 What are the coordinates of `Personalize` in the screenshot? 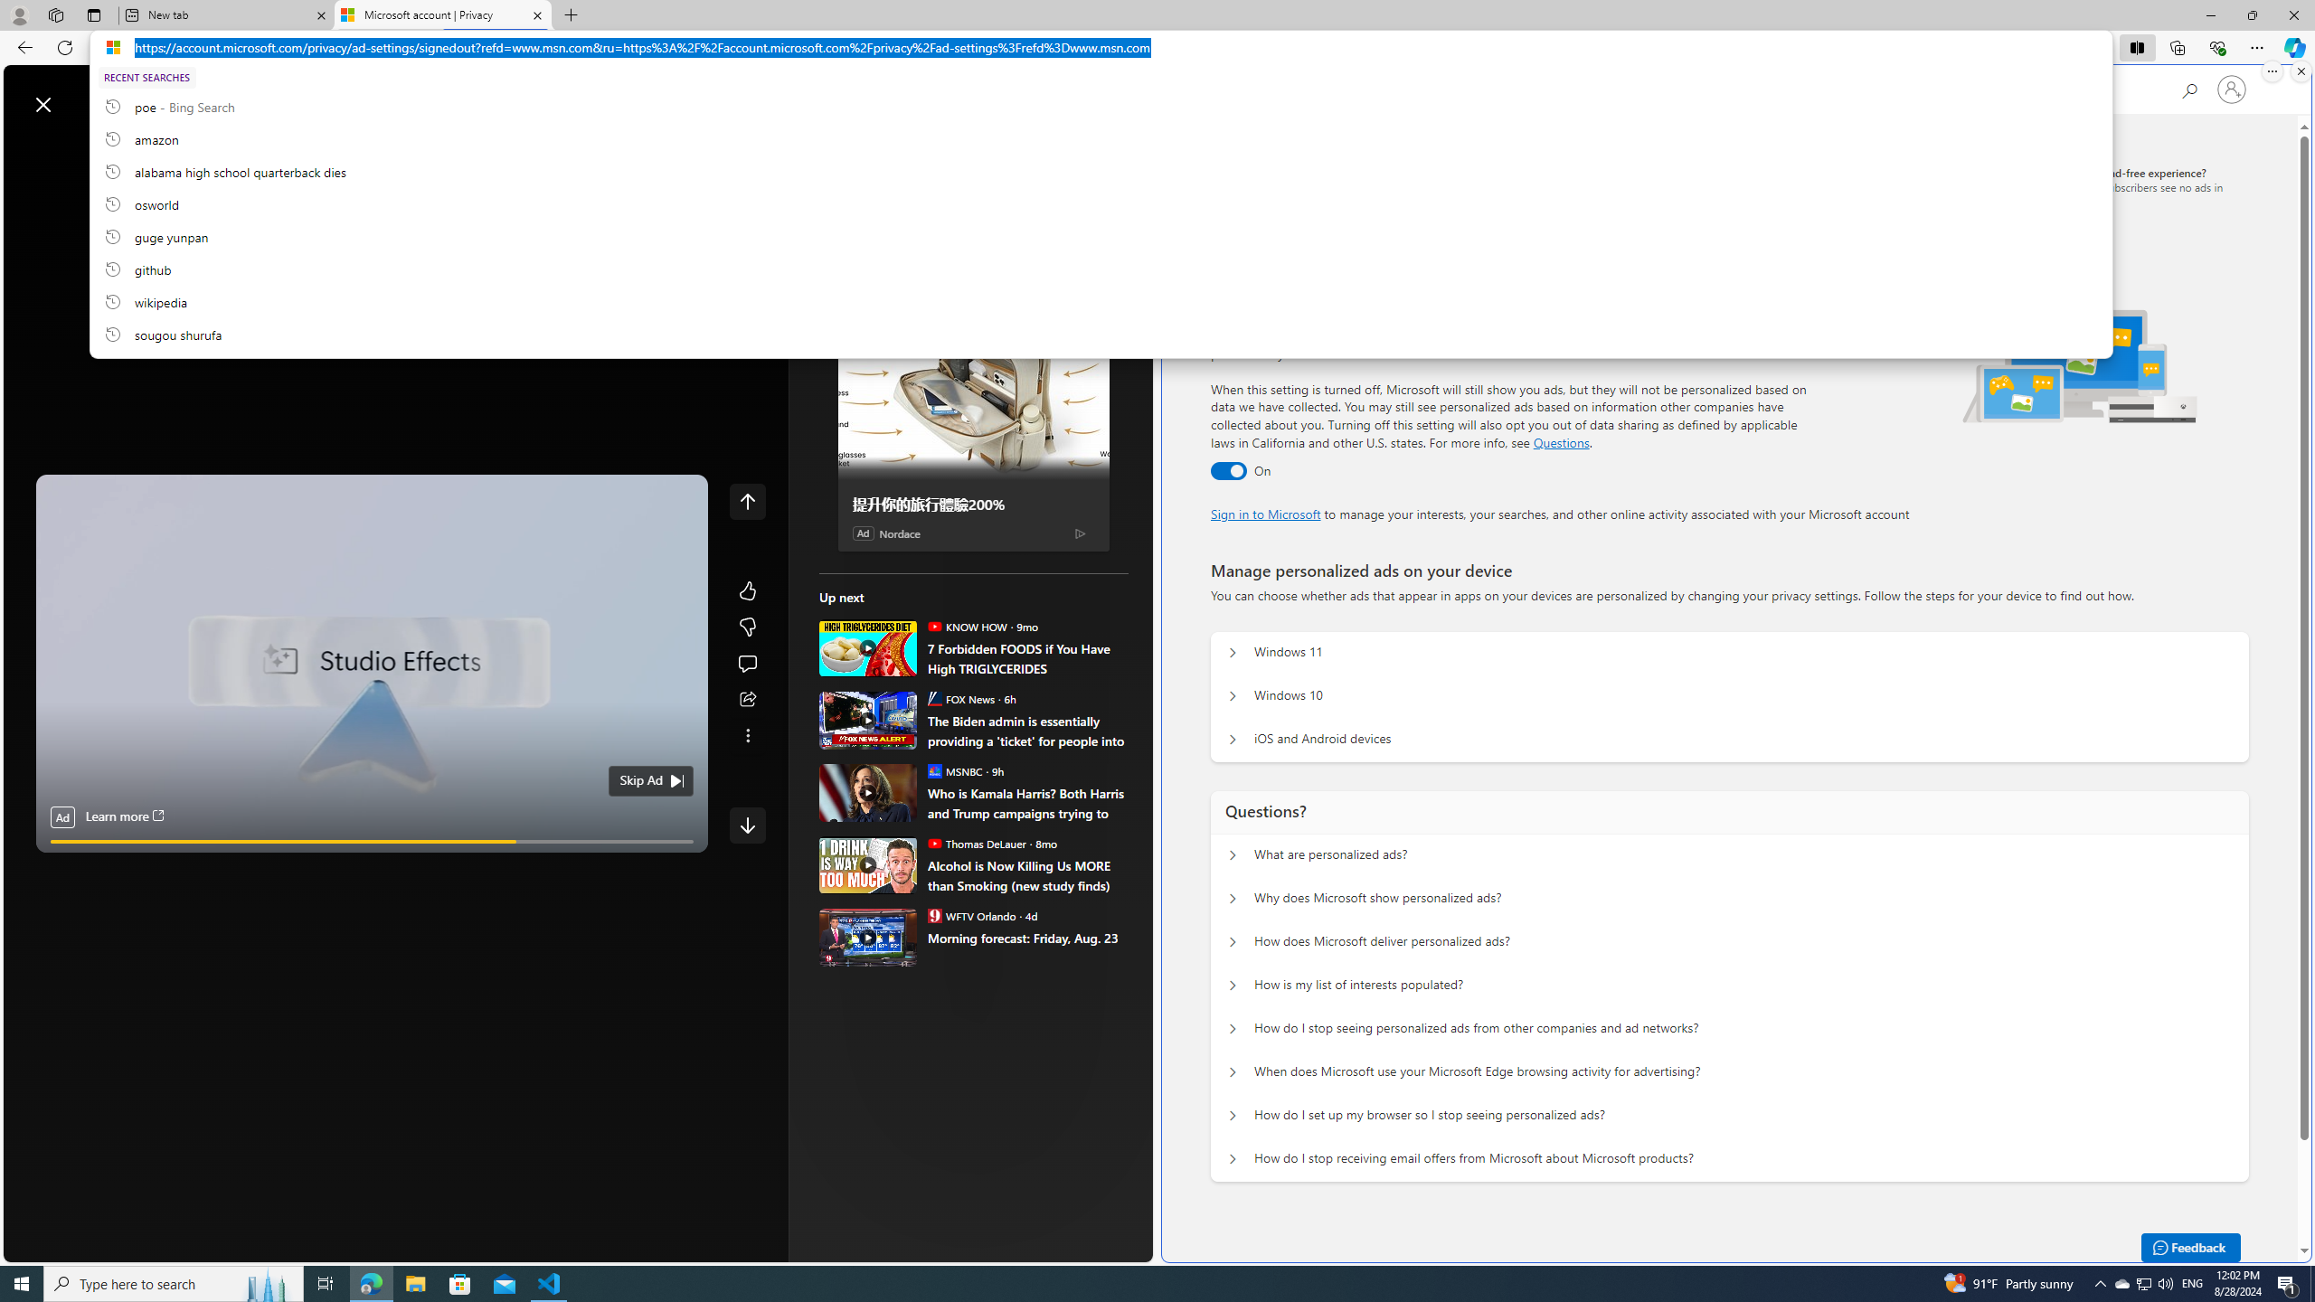 It's located at (1081, 147).